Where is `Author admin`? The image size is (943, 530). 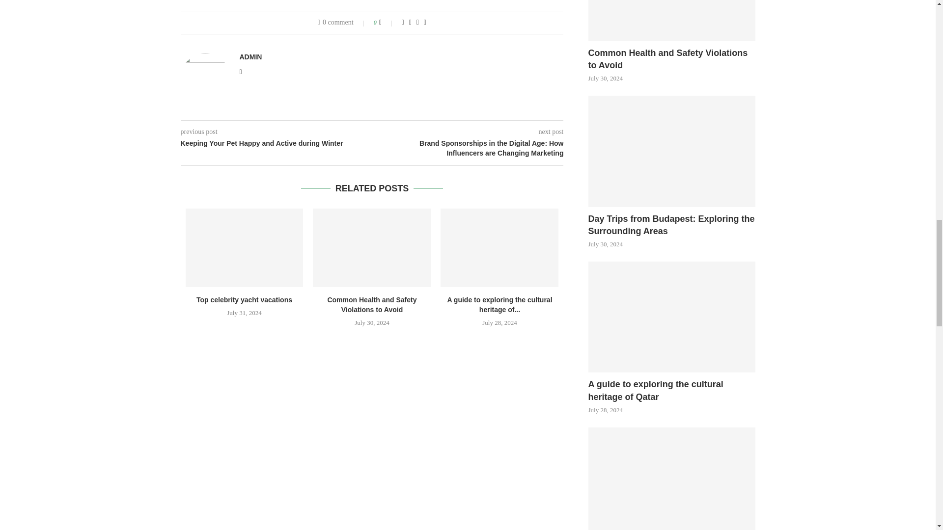 Author admin is located at coordinates (250, 57).